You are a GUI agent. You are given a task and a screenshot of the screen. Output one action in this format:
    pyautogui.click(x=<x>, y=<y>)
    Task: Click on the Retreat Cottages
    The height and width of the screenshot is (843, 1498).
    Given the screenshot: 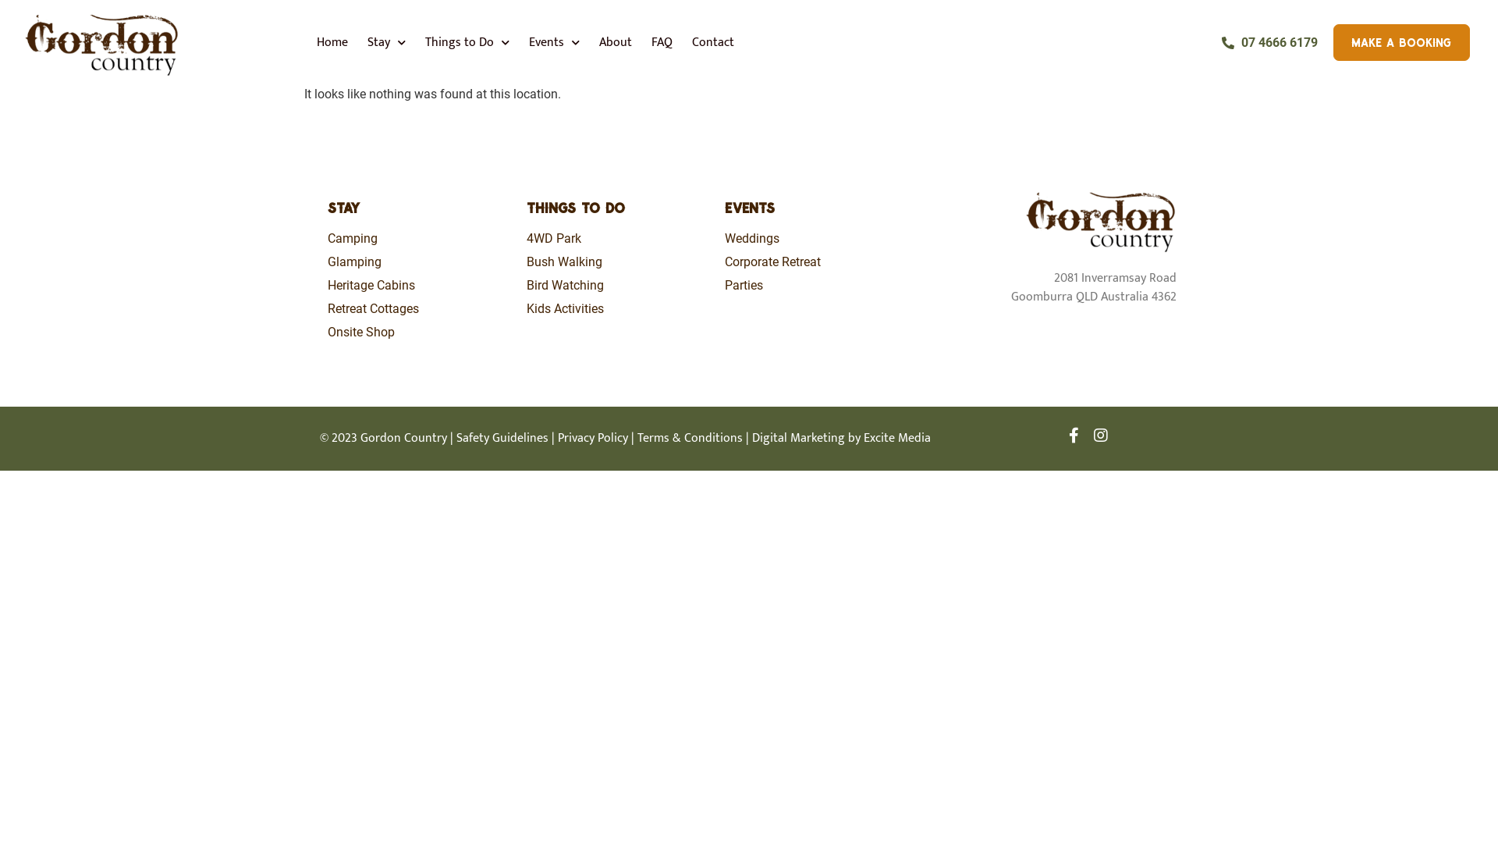 What is the action you would take?
    pyautogui.click(x=420, y=309)
    